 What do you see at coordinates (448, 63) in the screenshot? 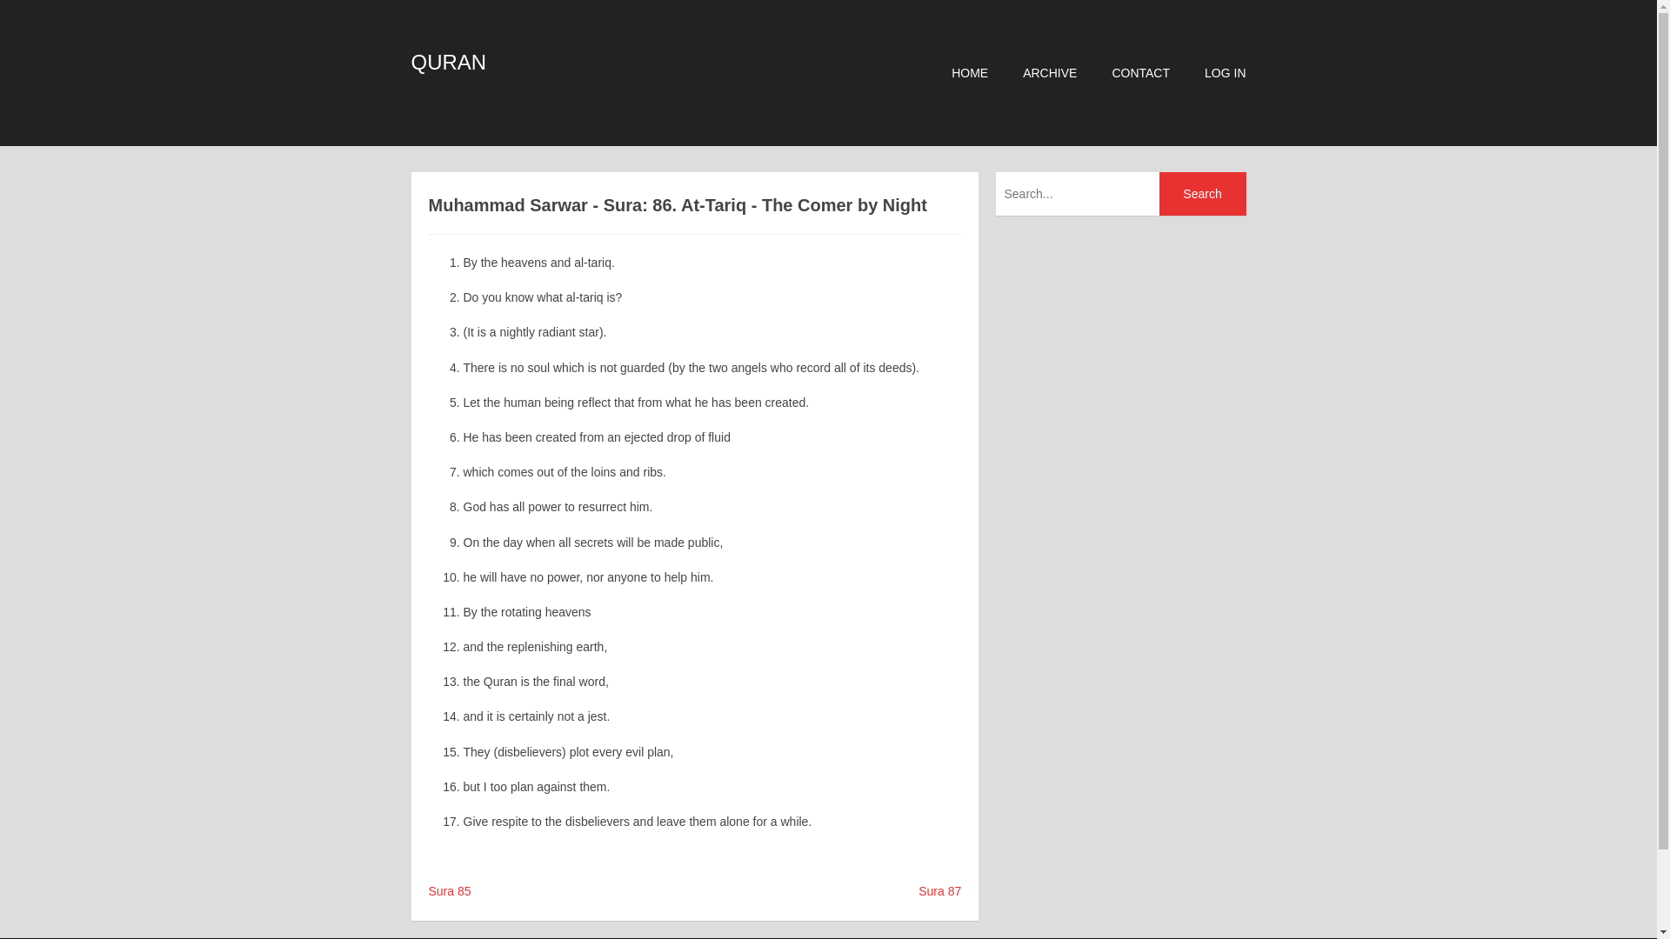
I see `QURAN` at bounding box center [448, 63].